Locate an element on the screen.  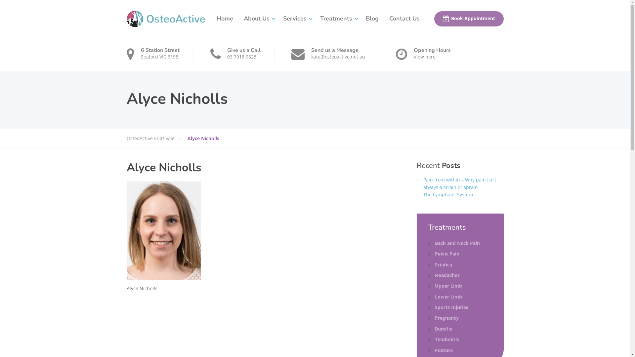
Headaches is located at coordinates (444, 275).